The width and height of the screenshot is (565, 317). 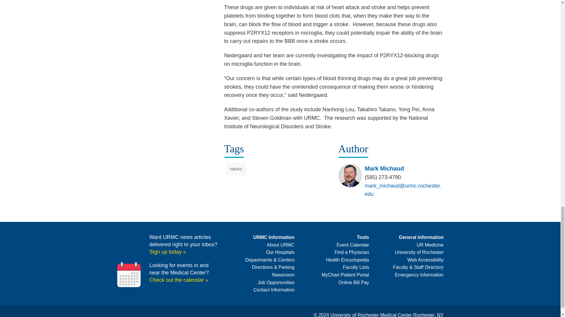 I want to click on neuro, so click(x=236, y=169).